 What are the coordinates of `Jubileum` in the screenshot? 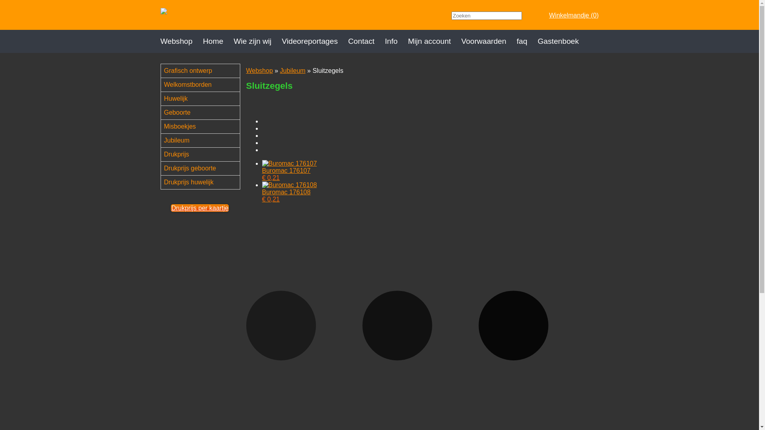 It's located at (293, 71).